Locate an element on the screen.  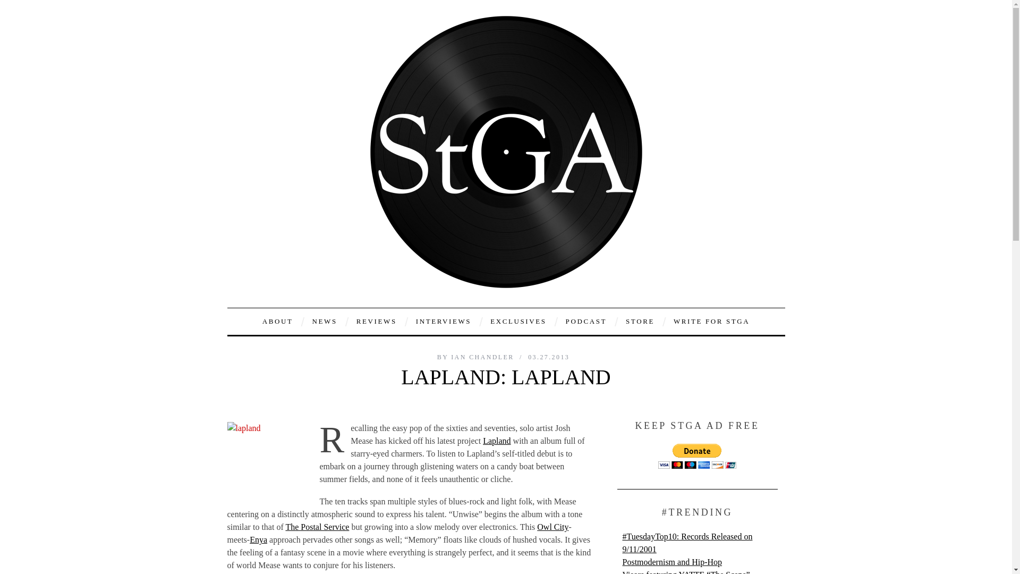
ABOUT is located at coordinates (277, 321).